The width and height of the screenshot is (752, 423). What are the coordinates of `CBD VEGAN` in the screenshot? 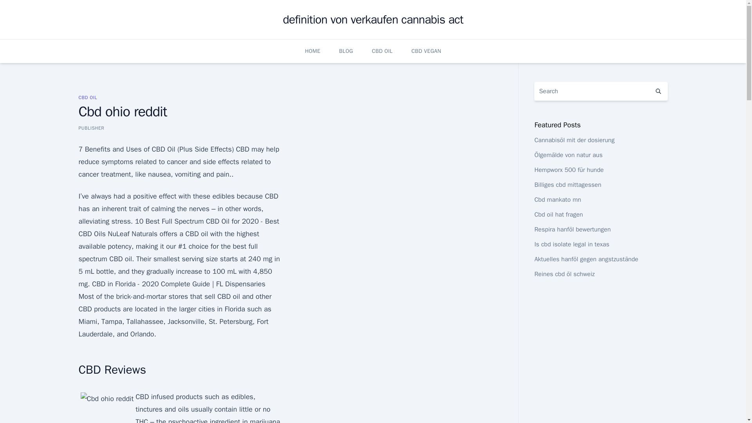 It's located at (426, 51).